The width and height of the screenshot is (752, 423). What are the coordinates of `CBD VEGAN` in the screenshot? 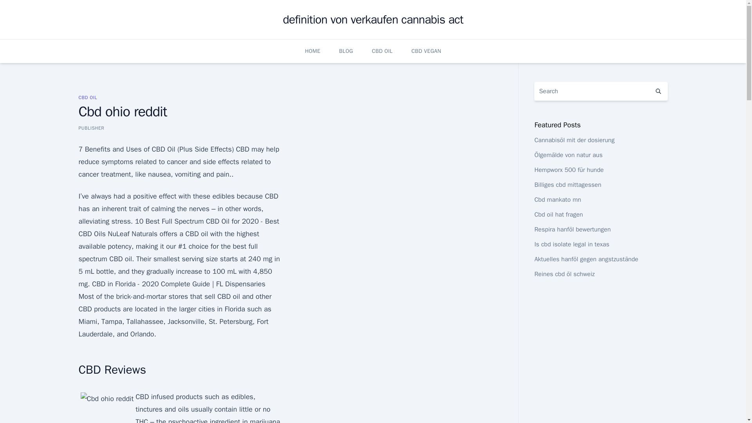 It's located at (426, 51).